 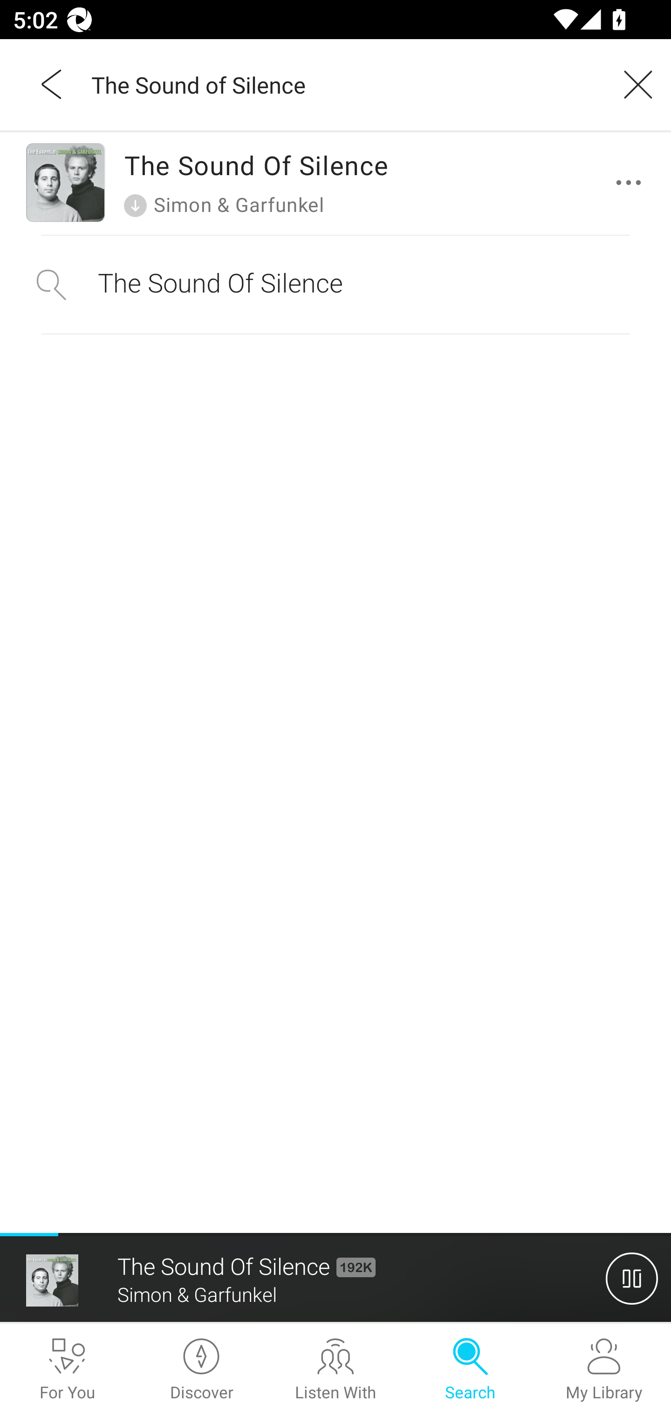 I want to click on The Sound of Silence, so click(x=342, y=84).